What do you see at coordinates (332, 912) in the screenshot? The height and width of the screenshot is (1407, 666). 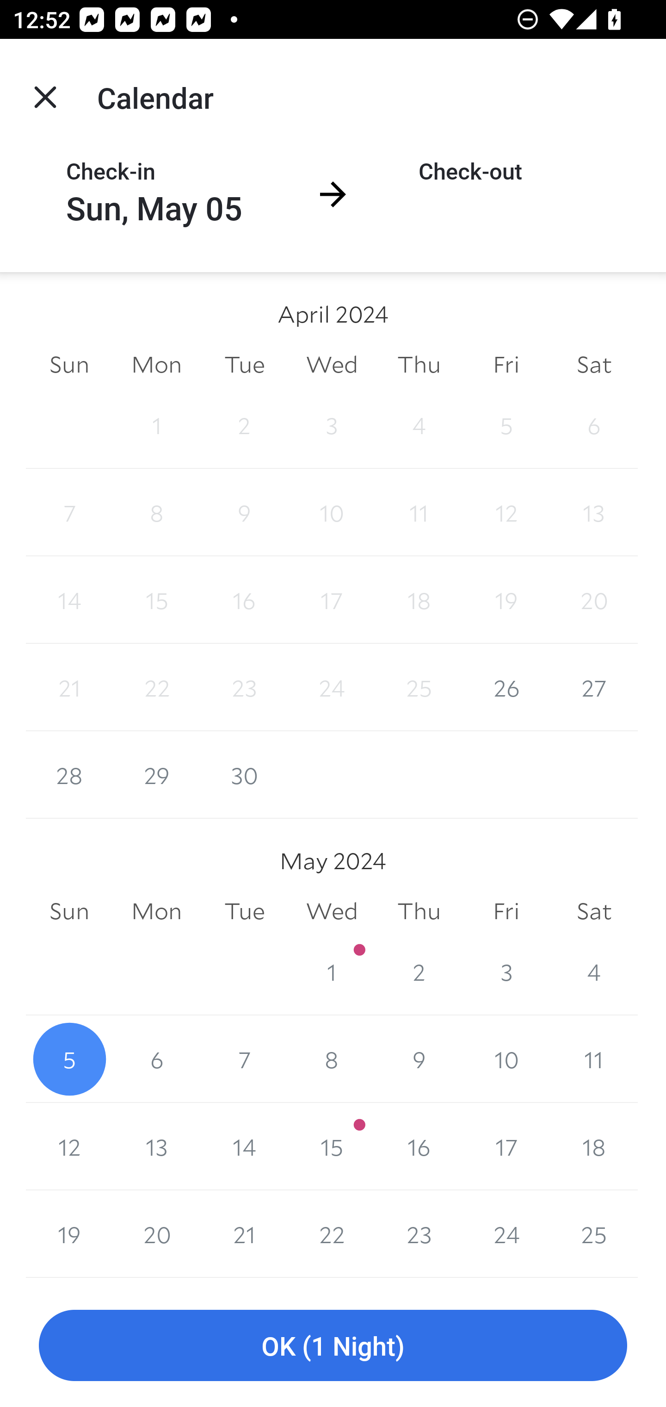 I see `Wed` at bounding box center [332, 912].